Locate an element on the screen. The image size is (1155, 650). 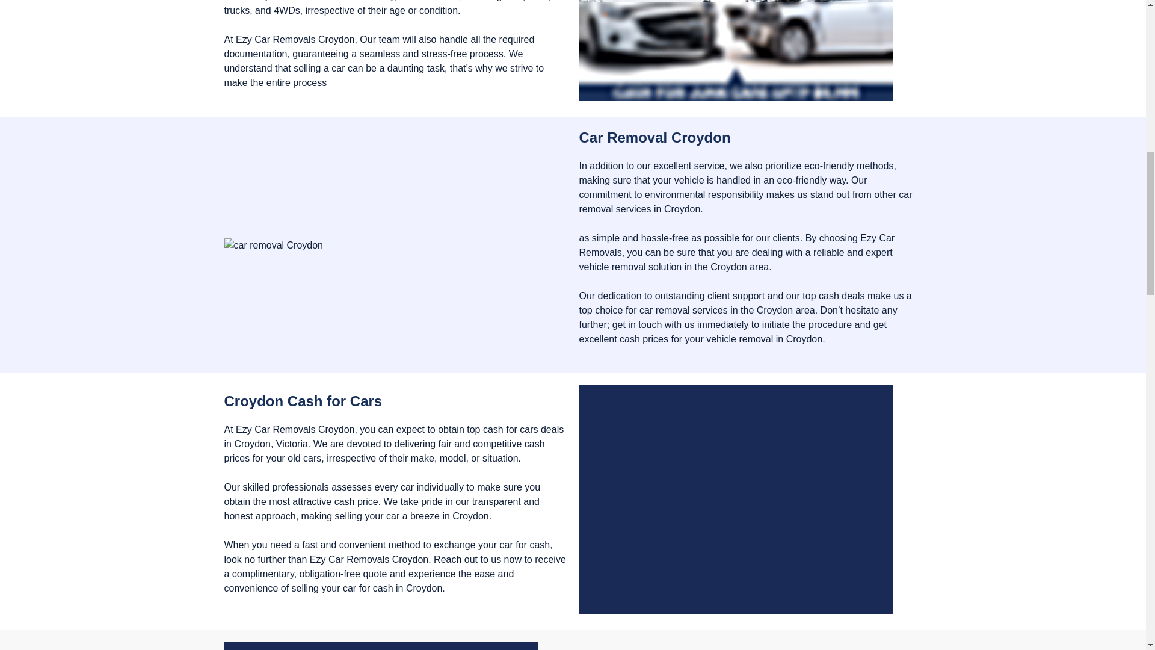
Car Removals Croydon is located at coordinates (381, 646).